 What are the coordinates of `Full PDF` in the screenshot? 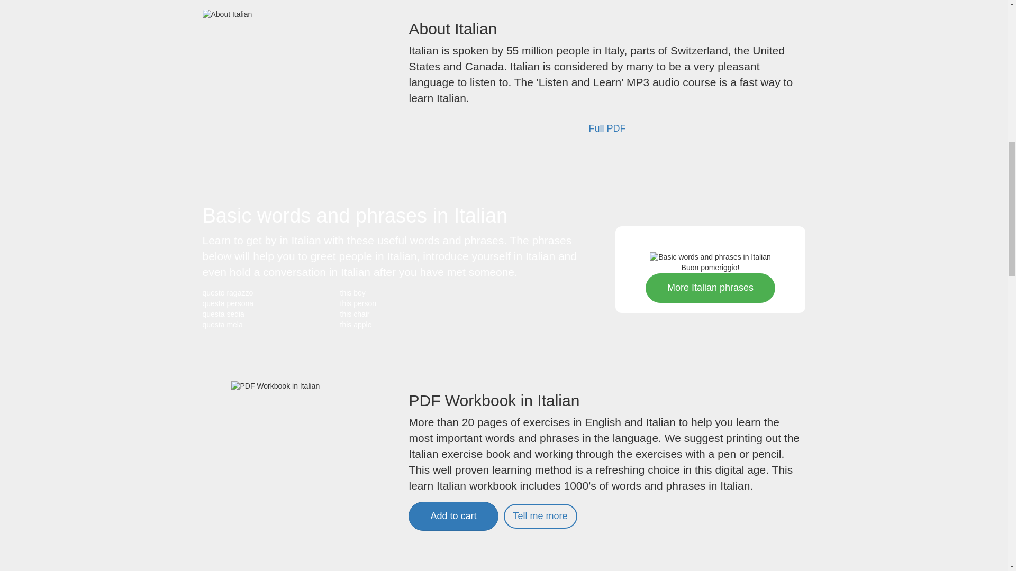 It's located at (606, 129).